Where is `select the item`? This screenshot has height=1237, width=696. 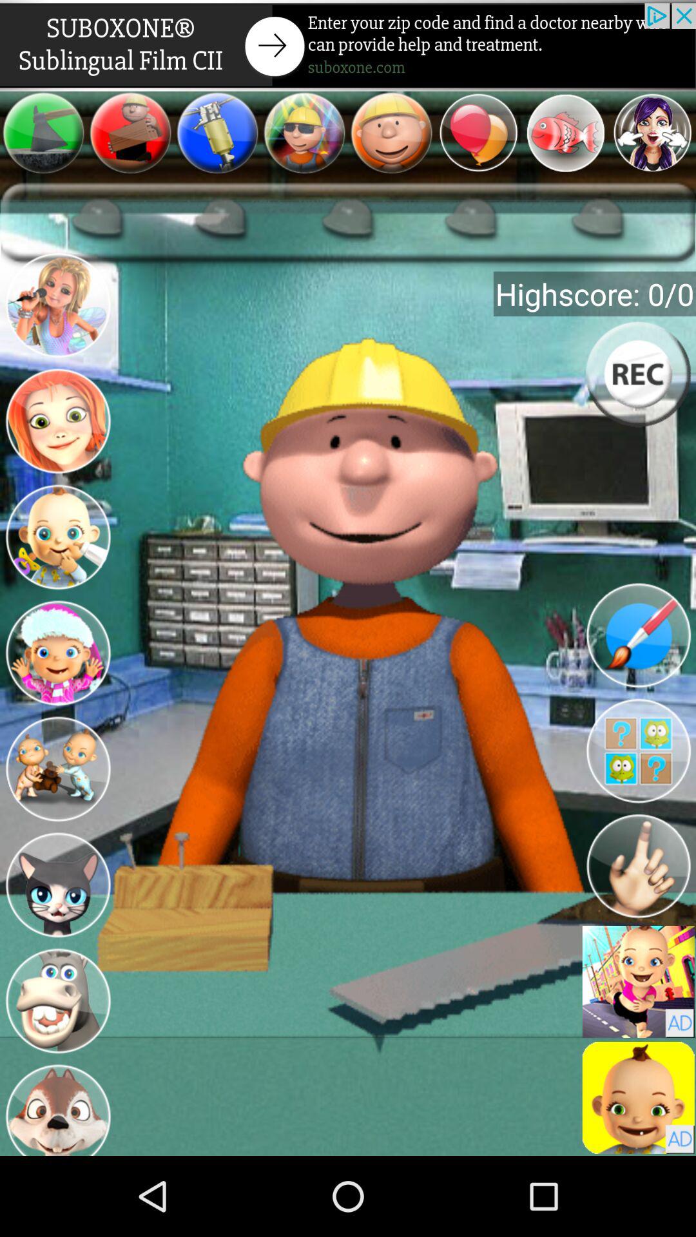 select the item is located at coordinates (566, 133).